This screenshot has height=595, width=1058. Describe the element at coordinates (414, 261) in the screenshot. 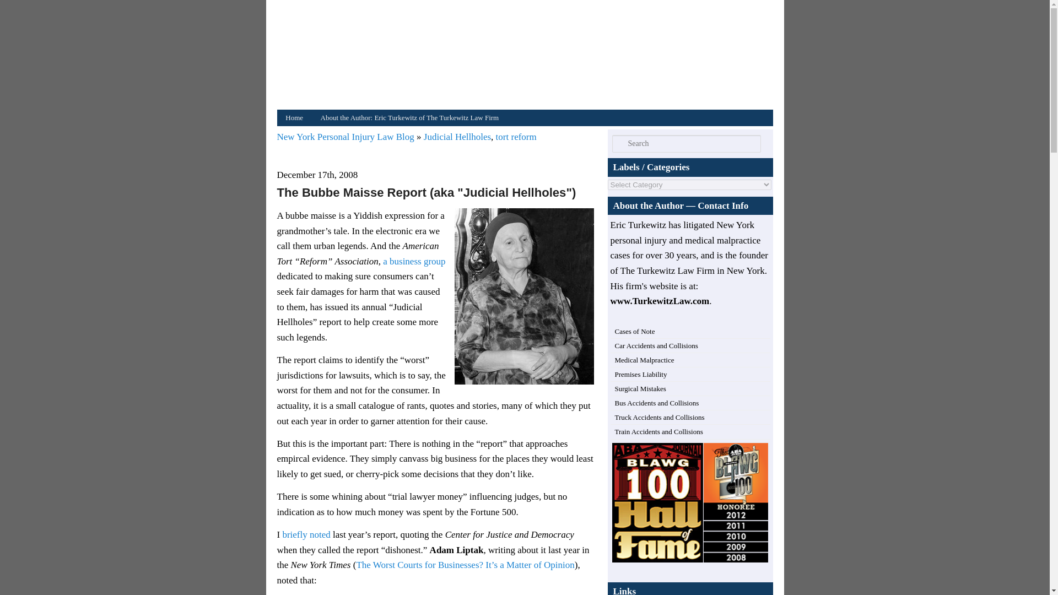

I see `a business group` at that location.